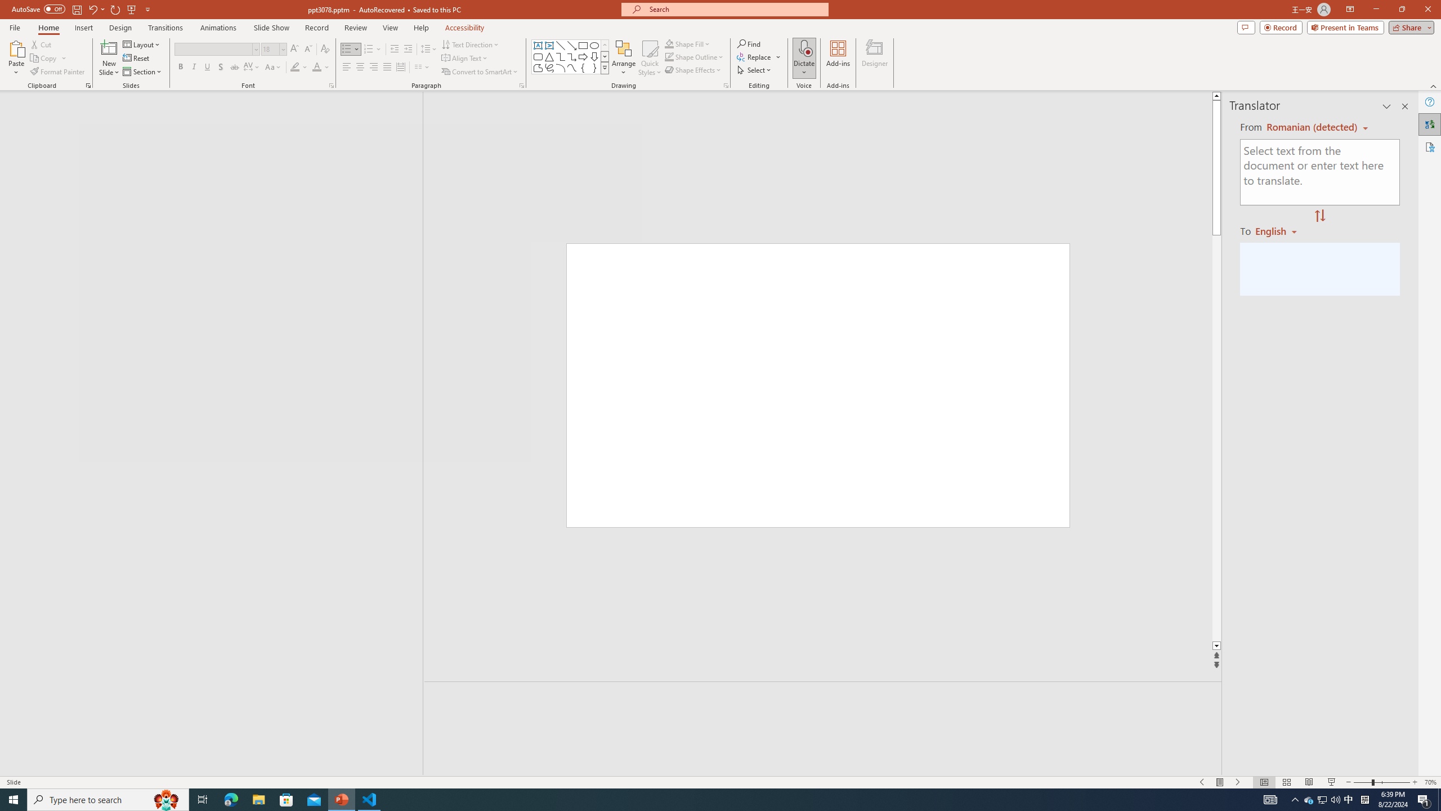 The image size is (1441, 811). What do you see at coordinates (471, 44) in the screenshot?
I see `Text Direction` at bounding box center [471, 44].